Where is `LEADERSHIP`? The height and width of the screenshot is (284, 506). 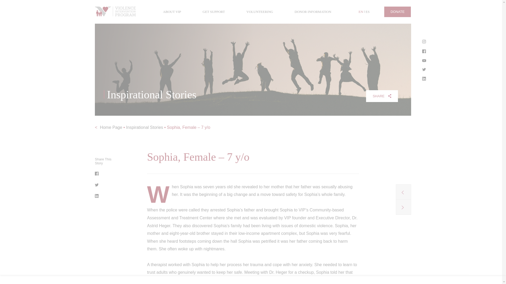
LEADERSHIP is located at coordinates (239, 31).